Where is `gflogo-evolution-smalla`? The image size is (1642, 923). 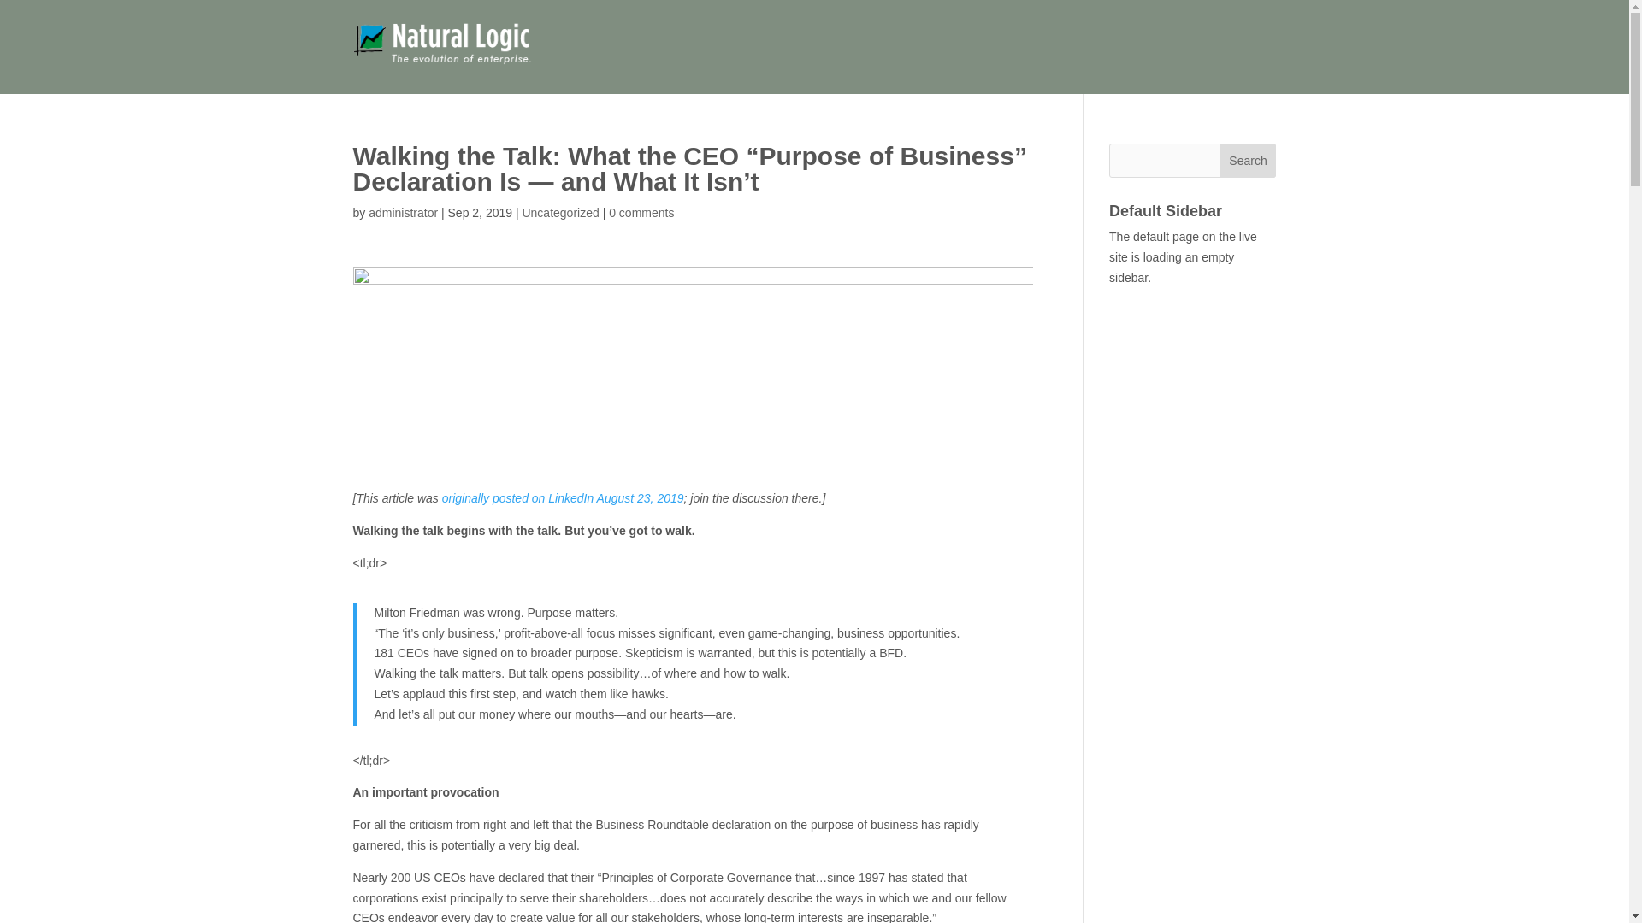 gflogo-evolution-smalla is located at coordinates (448, 47).